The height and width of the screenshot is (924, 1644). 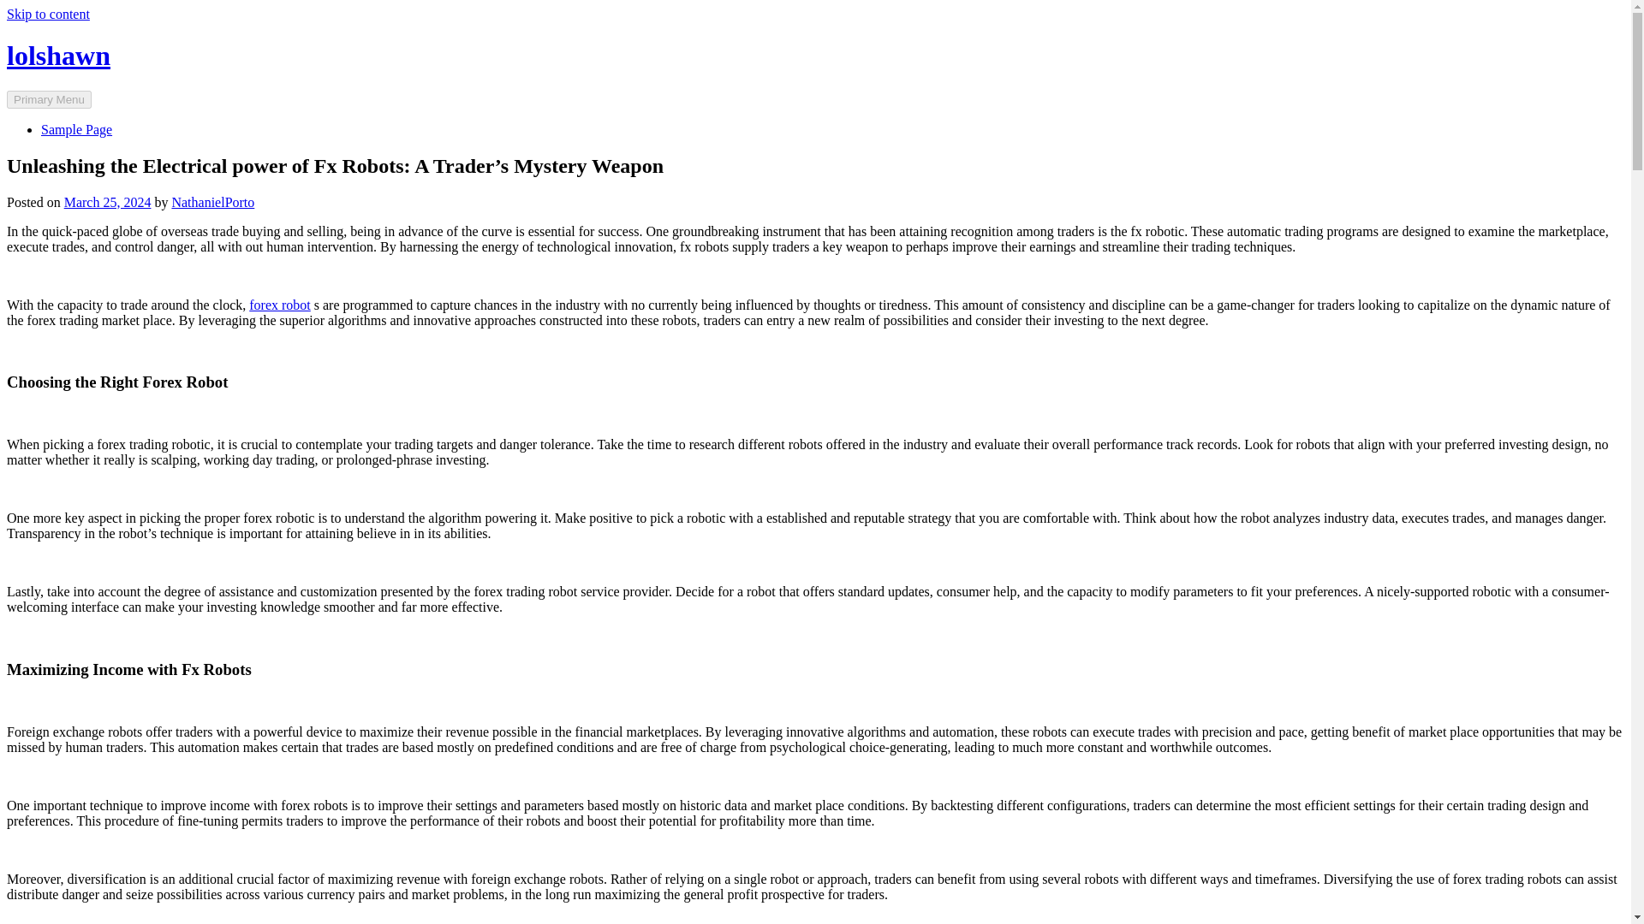 I want to click on Sample Page, so click(x=76, y=128).